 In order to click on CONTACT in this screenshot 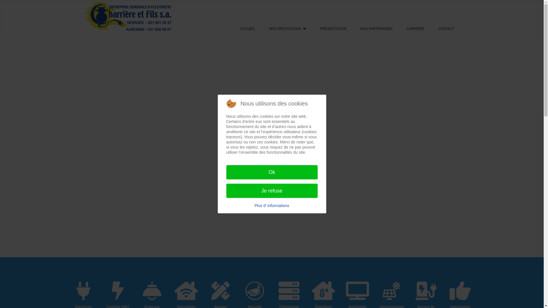, I will do `click(446, 29)`.